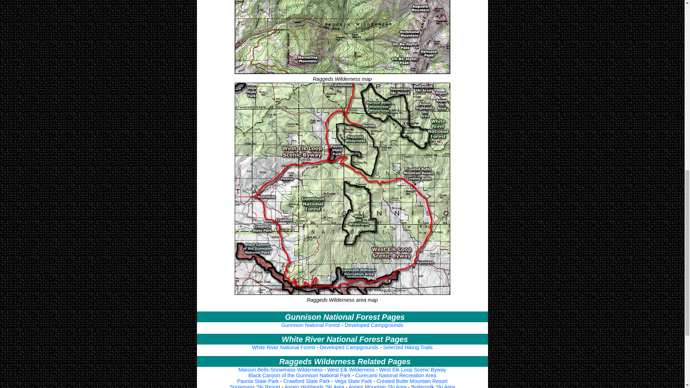  Describe the element at coordinates (299, 375) in the screenshot. I see `Black Canyon of the Gunnison National Park` at that location.